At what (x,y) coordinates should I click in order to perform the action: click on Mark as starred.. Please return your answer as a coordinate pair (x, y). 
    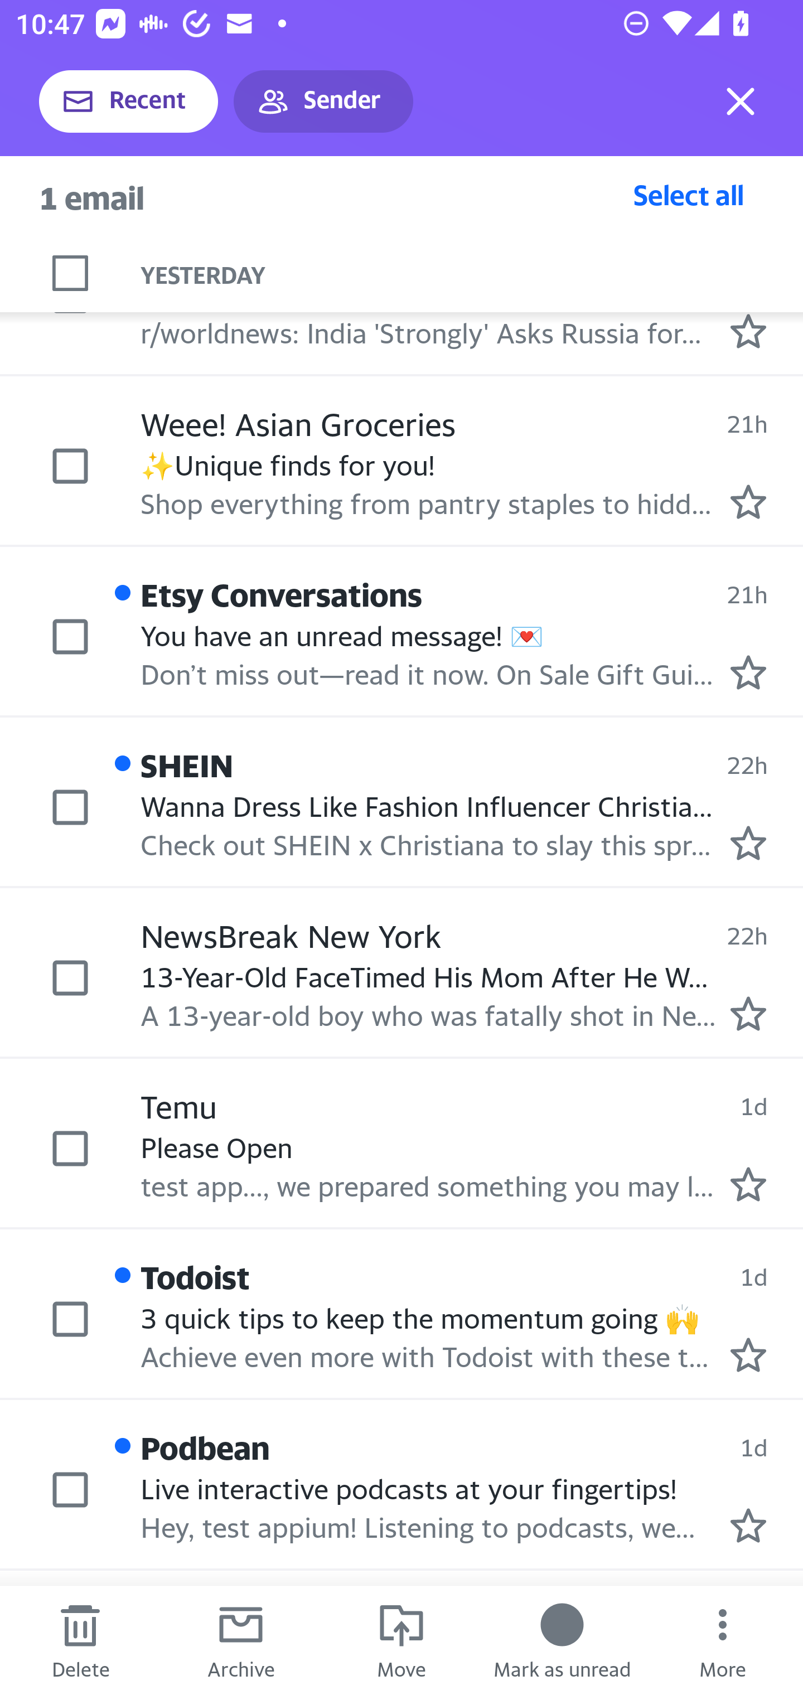
    Looking at the image, I should click on (748, 843).